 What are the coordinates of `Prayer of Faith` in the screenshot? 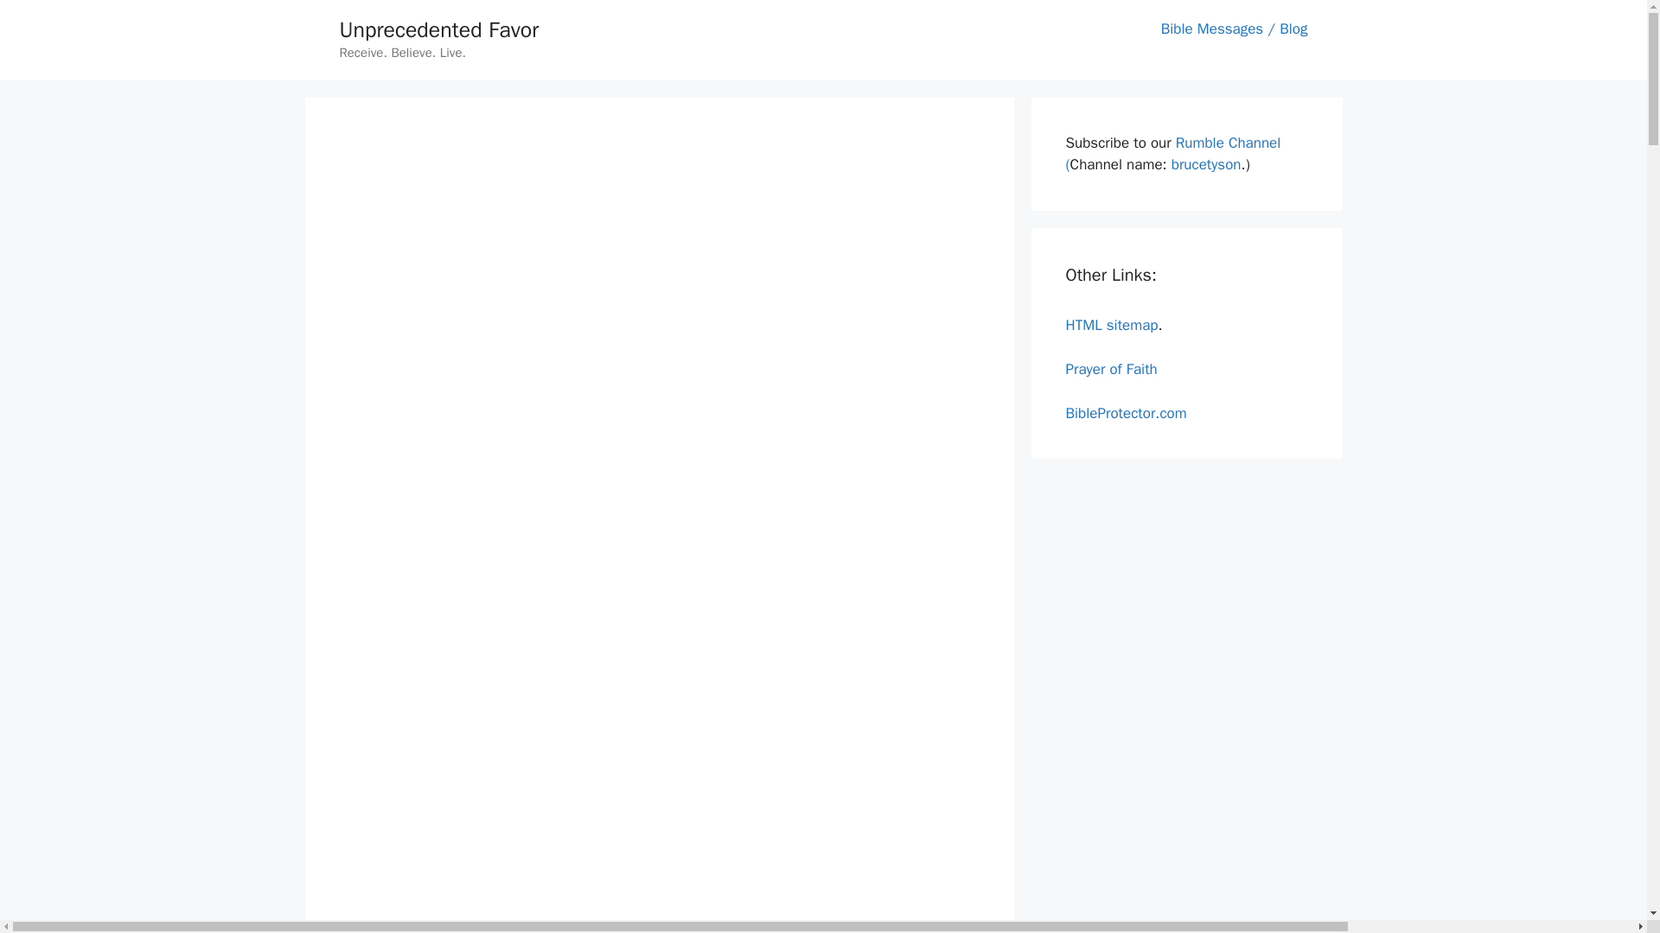 It's located at (1111, 368).